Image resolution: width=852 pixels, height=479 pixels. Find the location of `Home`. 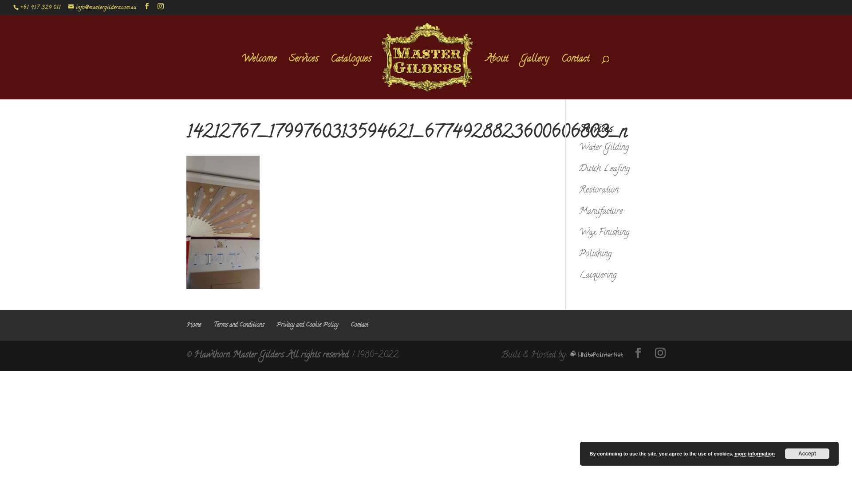

Home is located at coordinates (193, 326).